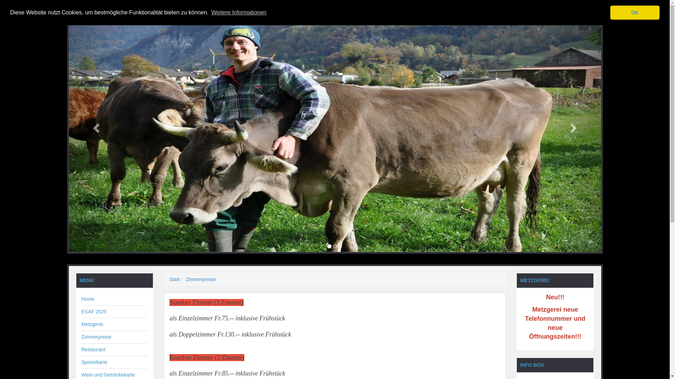 The image size is (675, 379). What do you see at coordinates (88, 299) in the screenshot?
I see `Home` at bounding box center [88, 299].